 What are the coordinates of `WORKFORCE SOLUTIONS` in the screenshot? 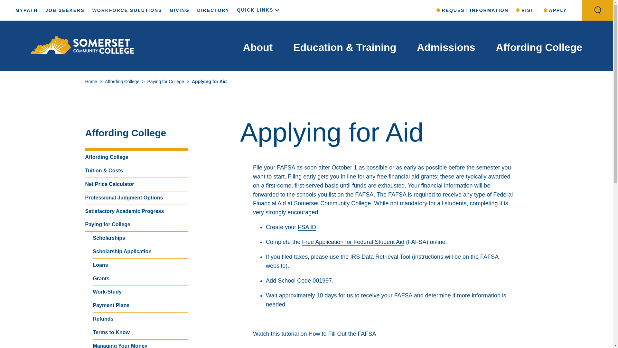 It's located at (127, 10).